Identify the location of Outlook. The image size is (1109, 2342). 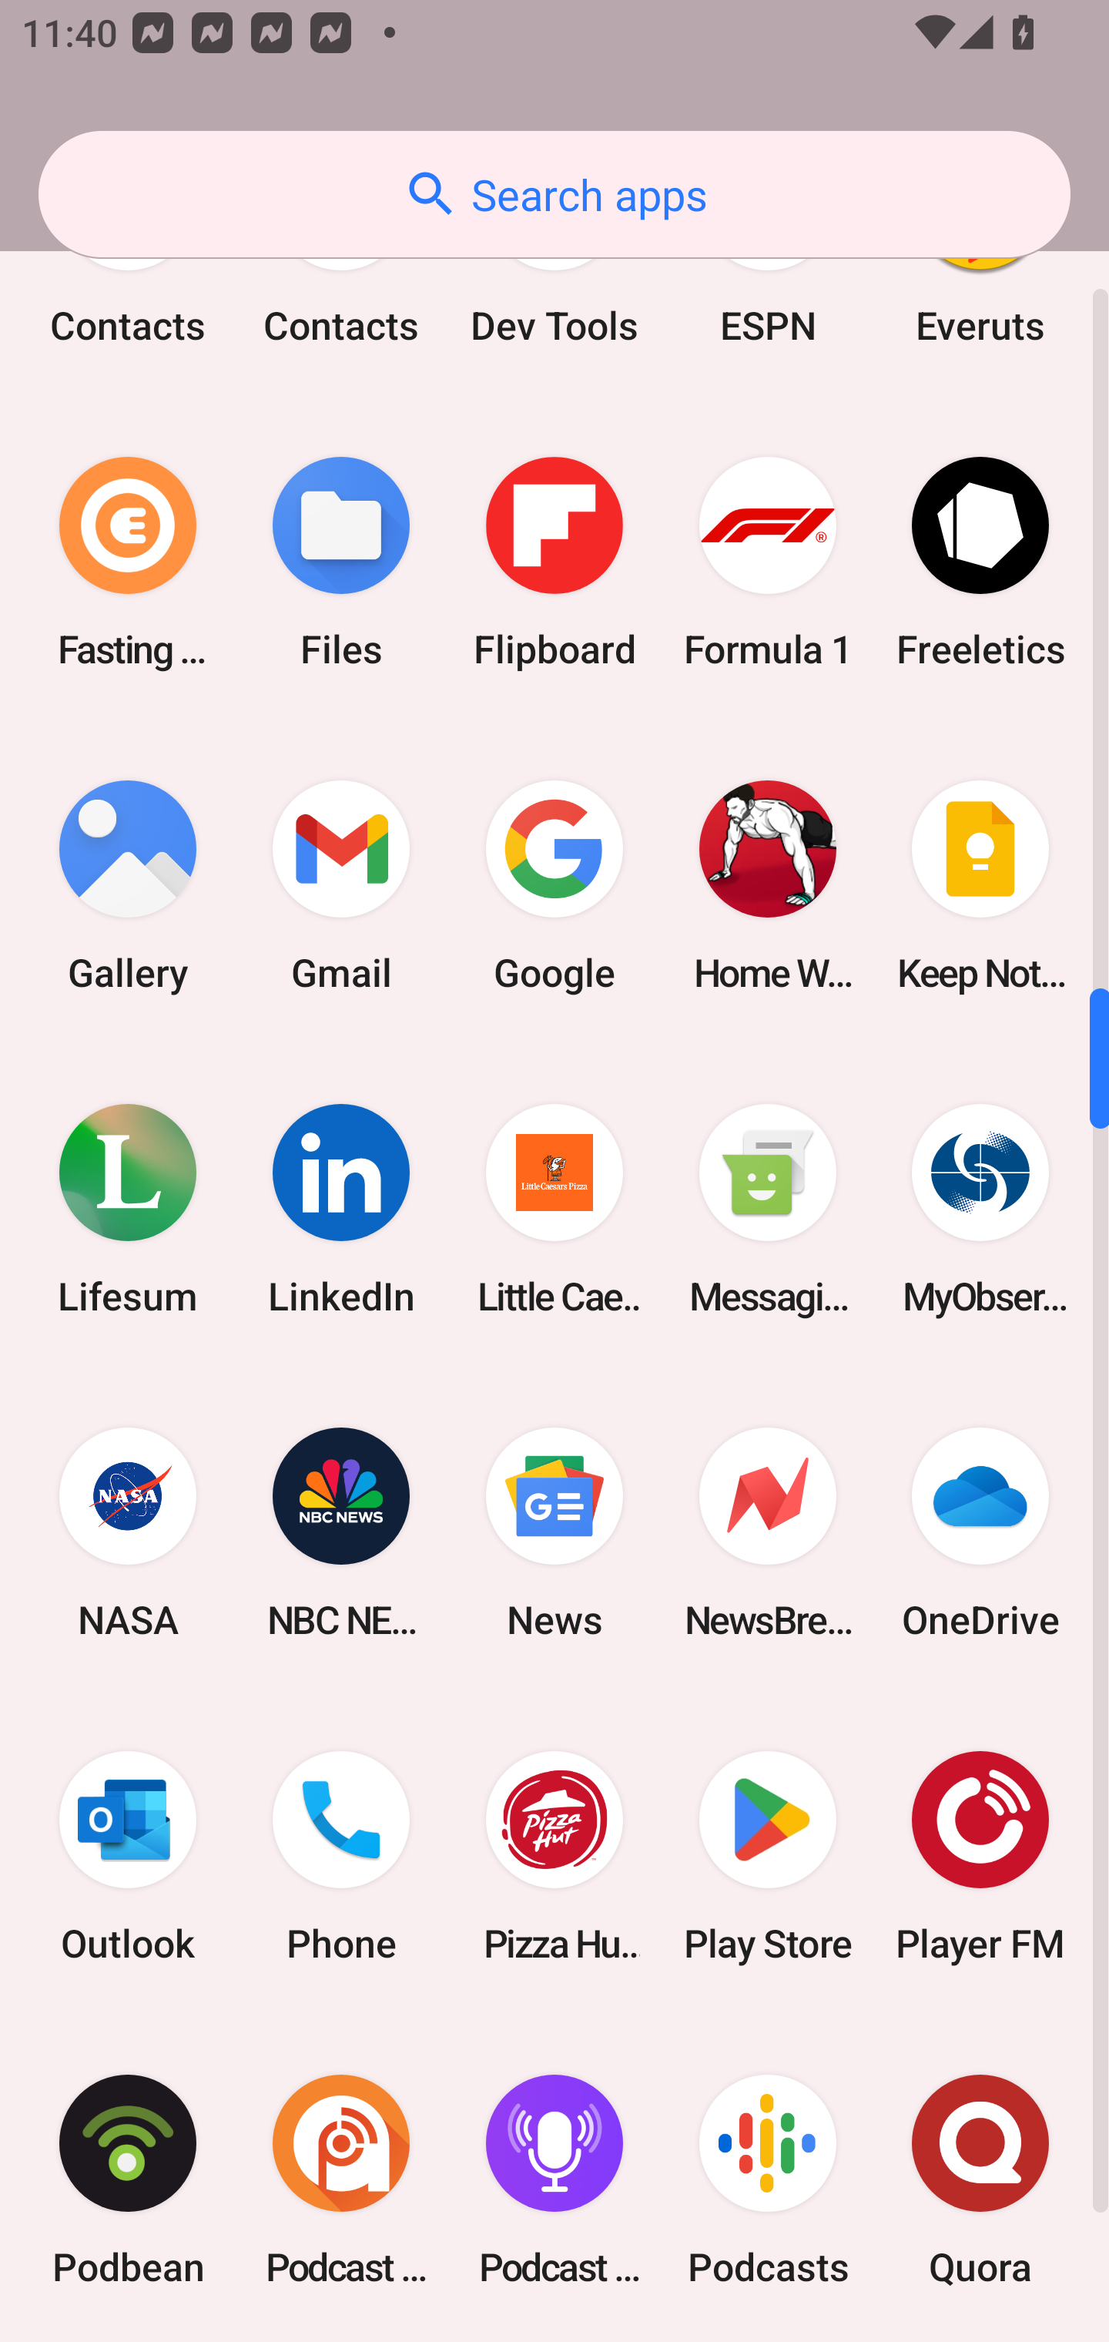
(128, 1857).